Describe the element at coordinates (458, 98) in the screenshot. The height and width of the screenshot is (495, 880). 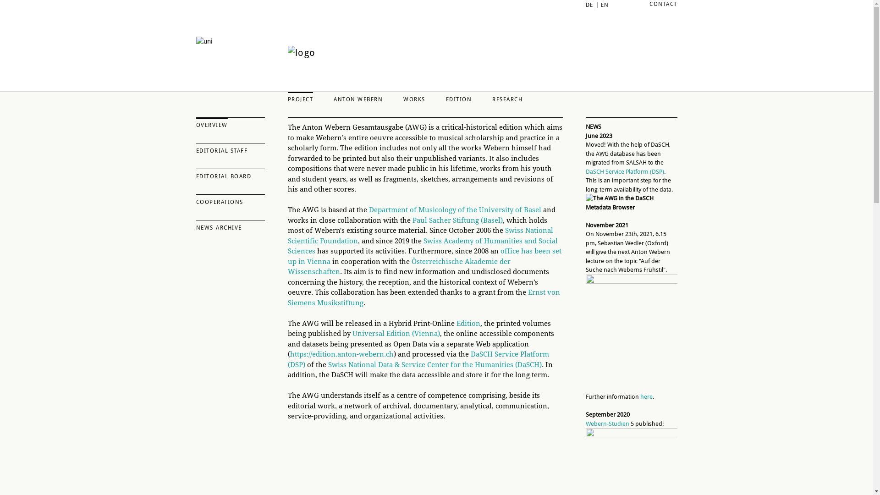
I see `EDITION` at that location.